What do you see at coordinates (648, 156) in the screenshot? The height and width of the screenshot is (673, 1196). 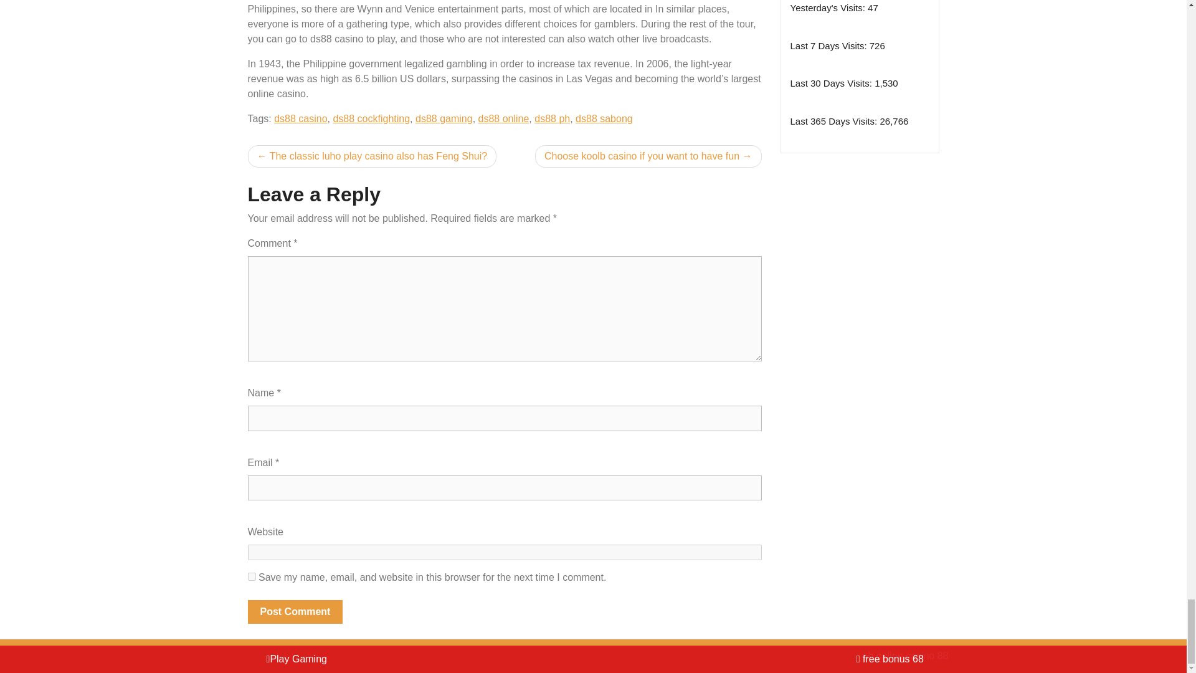 I see `Choose koolb casino if you want to have fun` at bounding box center [648, 156].